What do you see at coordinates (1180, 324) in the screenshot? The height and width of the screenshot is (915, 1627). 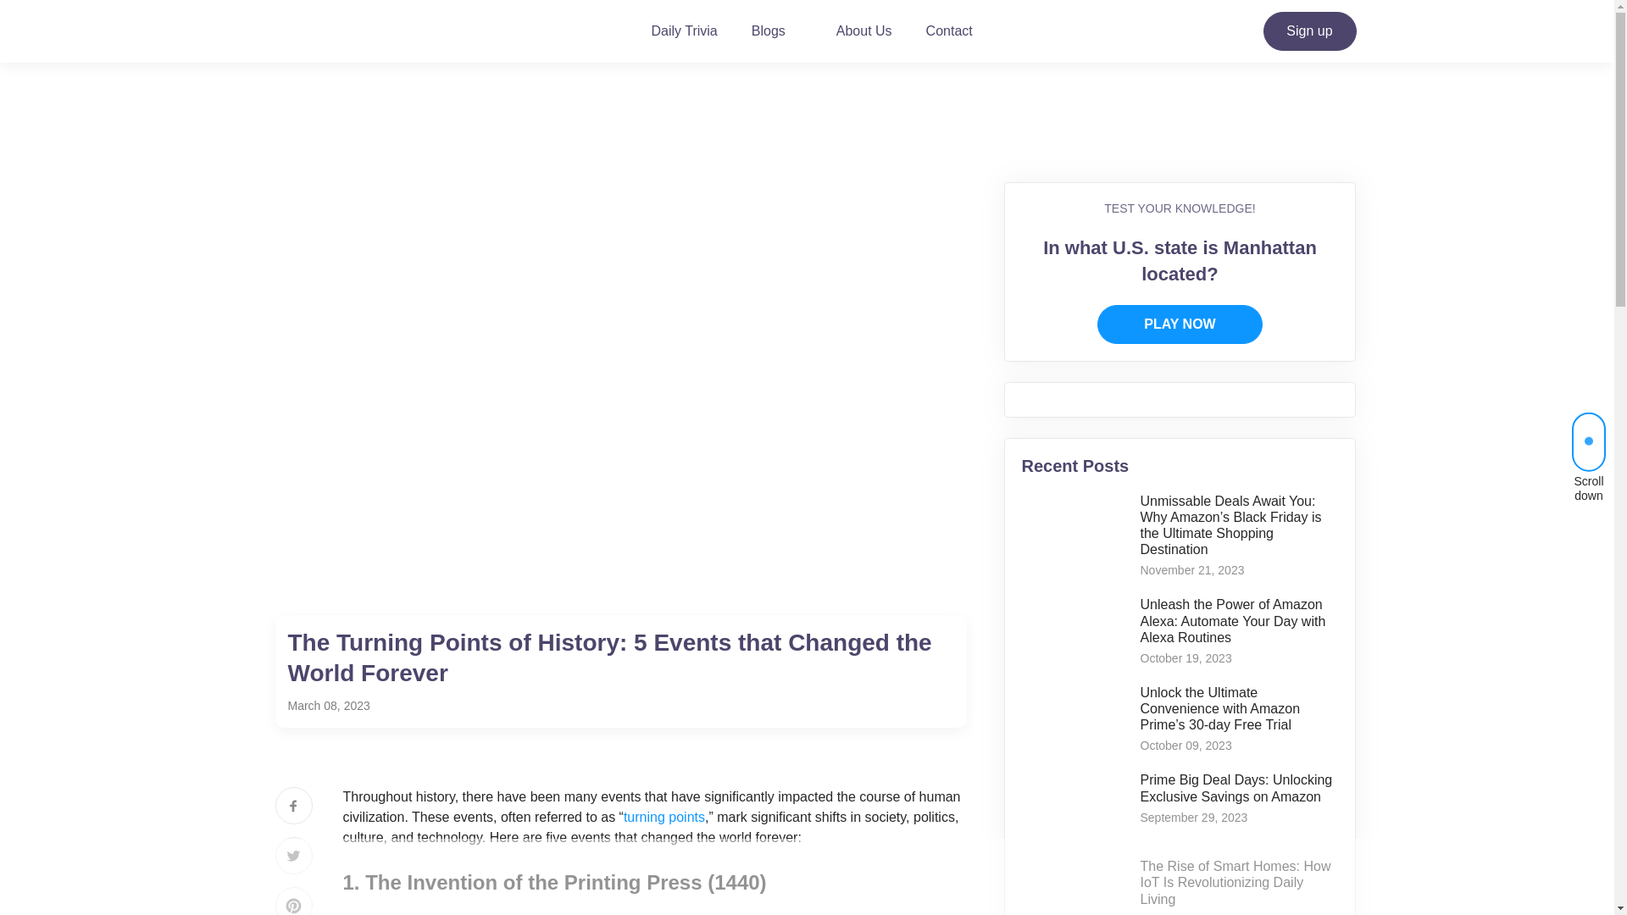 I see `PLAY NOW` at bounding box center [1180, 324].